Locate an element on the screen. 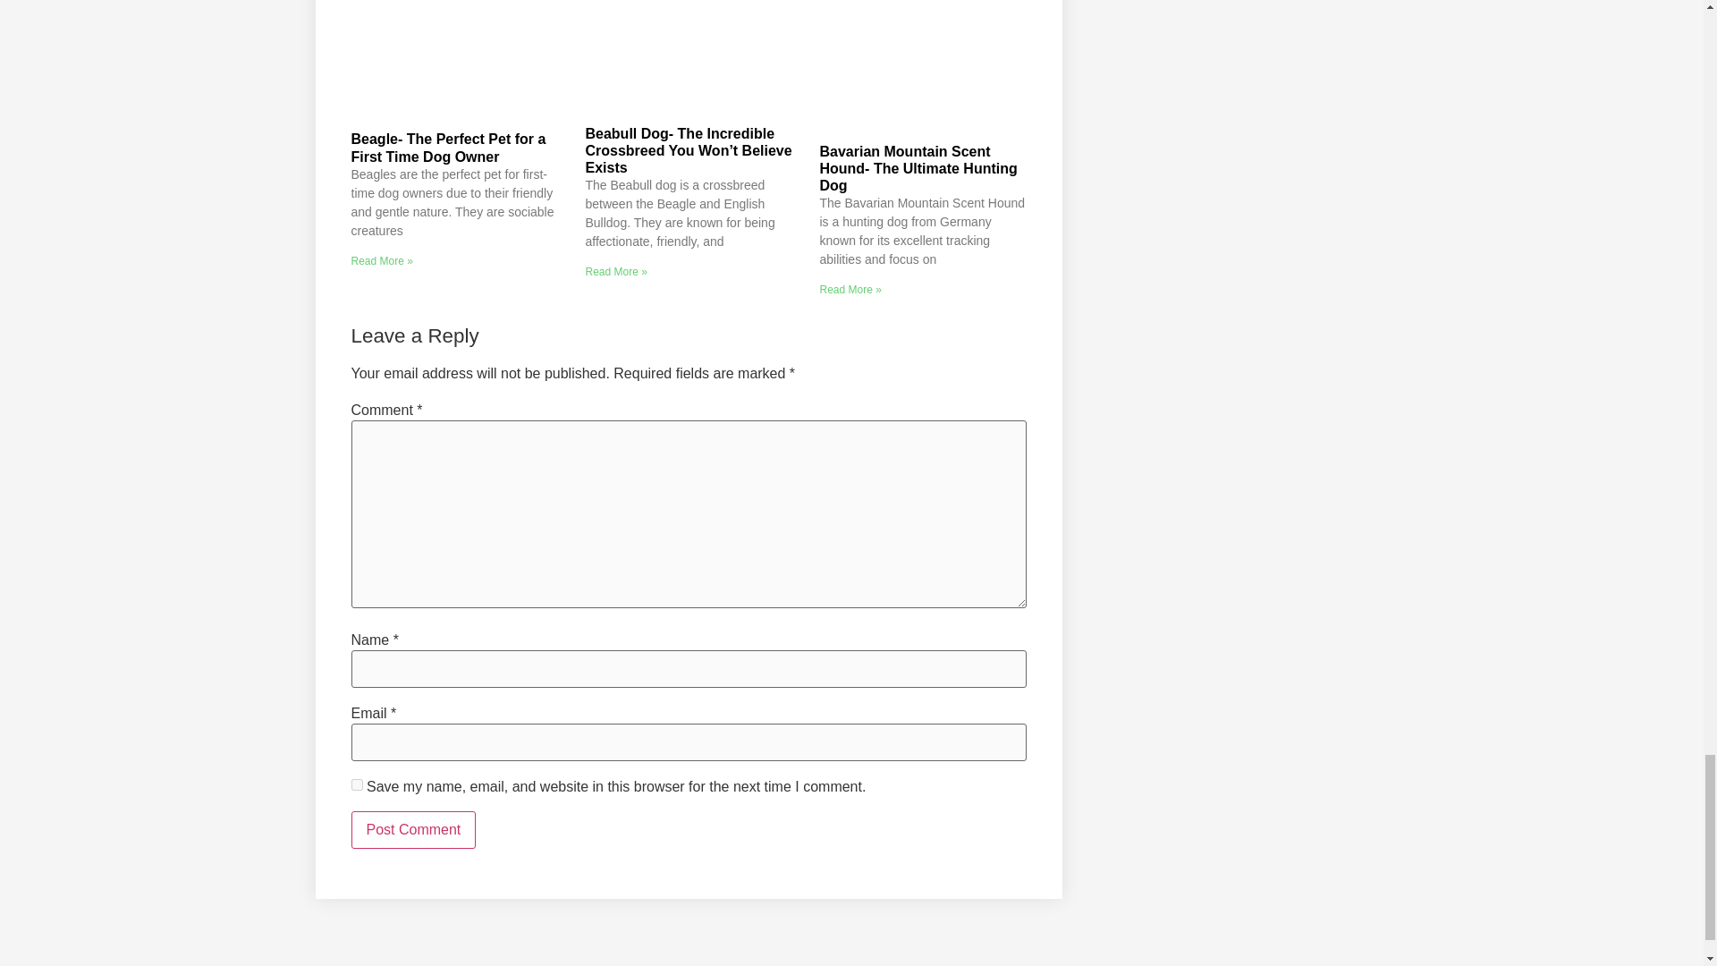 The width and height of the screenshot is (1717, 966). Beagle- The Perfect Pet for a First Time Dog Owner is located at coordinates (447, 147).